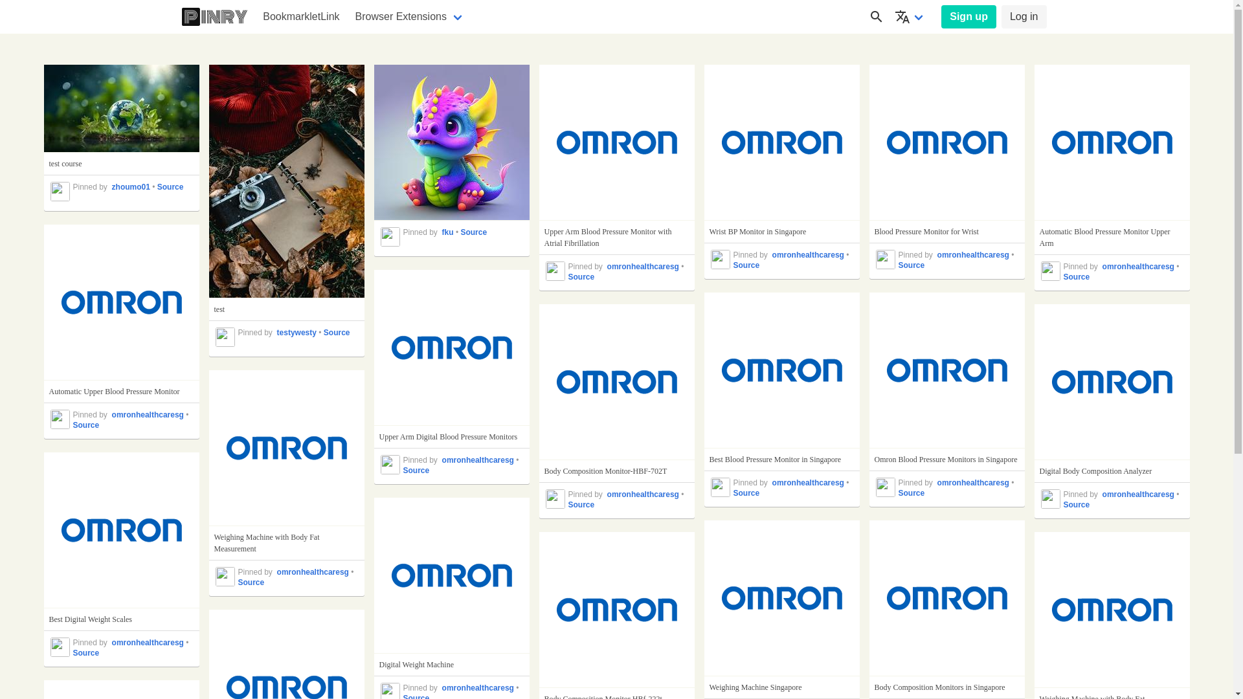 Image resolution: width=1243 pixels, height=699 pixels. I want to click on omronhealthcaresg, so click(315, 572).